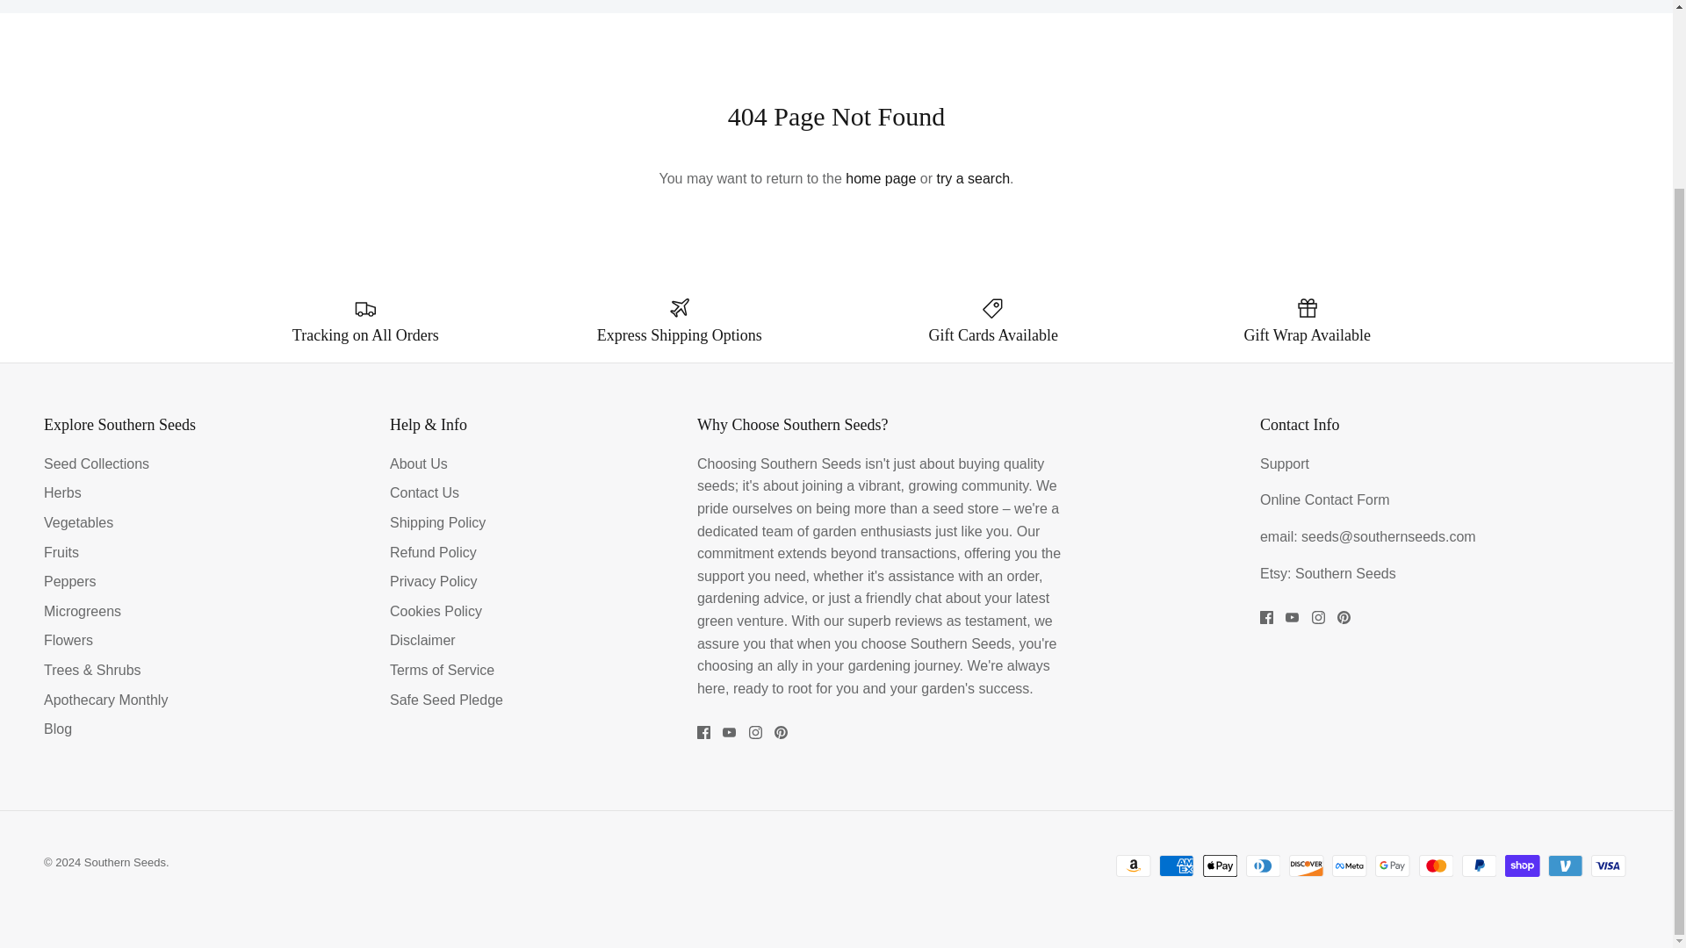 The width and height of the screenshot is (1686, 948). Describe the element at coordinates (755, 732) in the screenshot. I see `Instagram` at that location.